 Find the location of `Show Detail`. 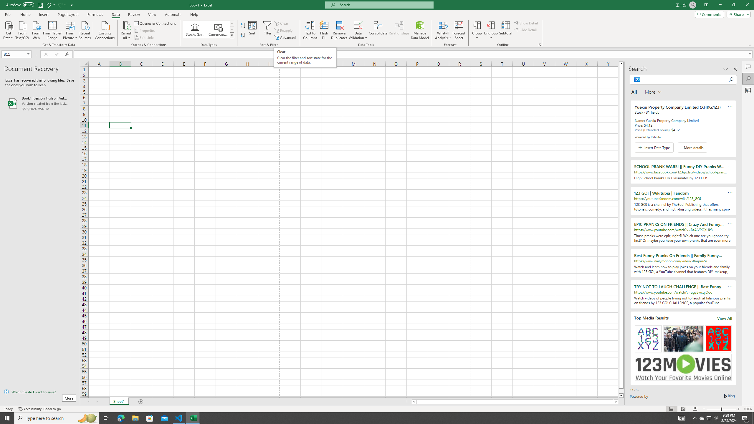

Show Detail is located at coordinates (526, 23).